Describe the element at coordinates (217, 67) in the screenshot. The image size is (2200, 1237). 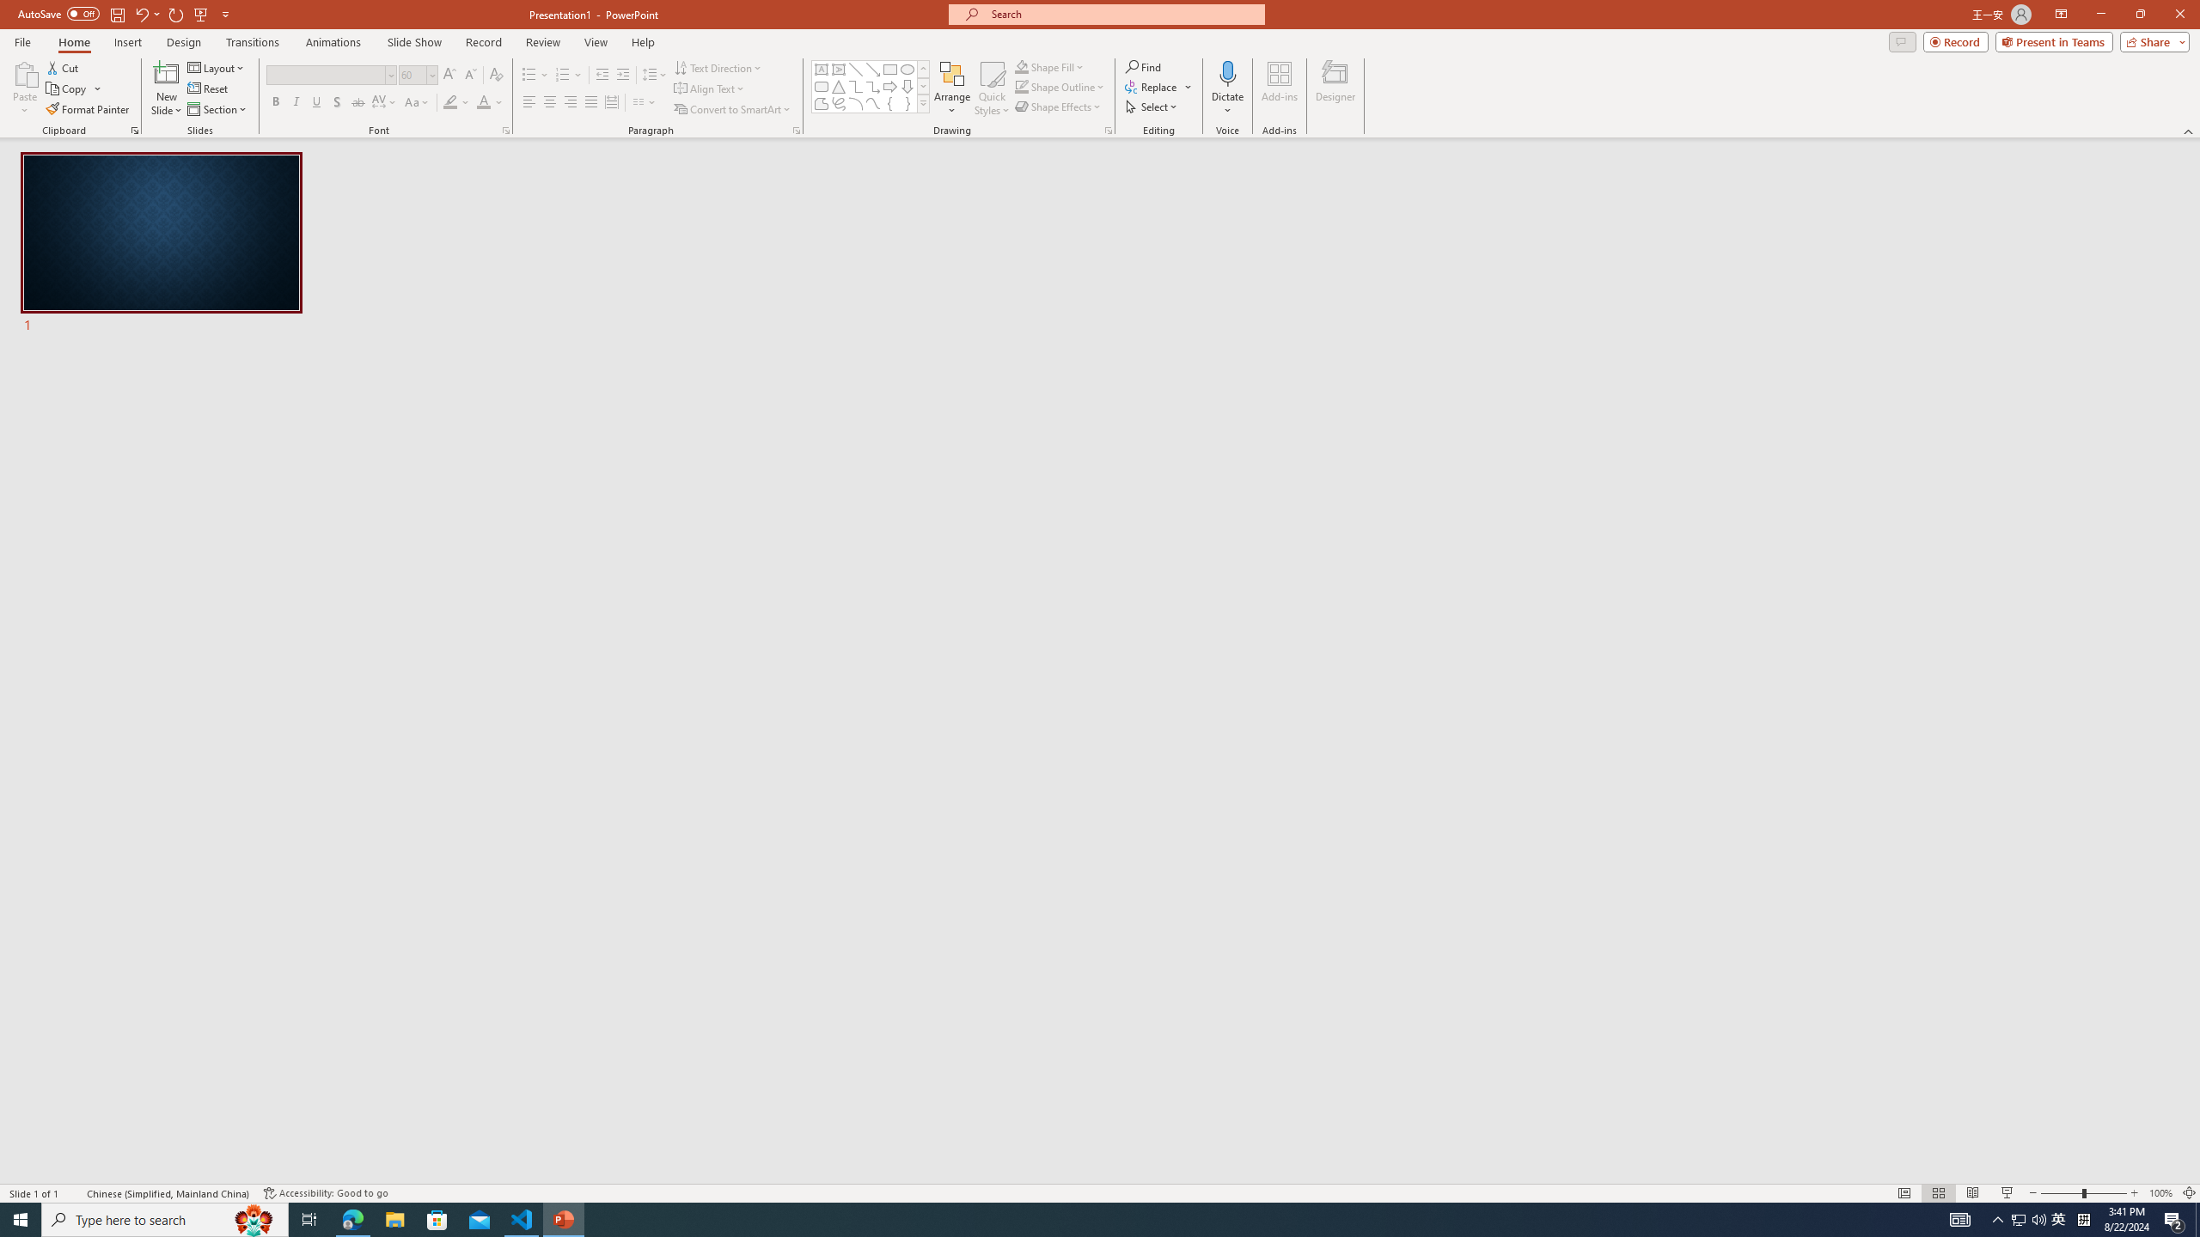
I see `Layout` at that location.